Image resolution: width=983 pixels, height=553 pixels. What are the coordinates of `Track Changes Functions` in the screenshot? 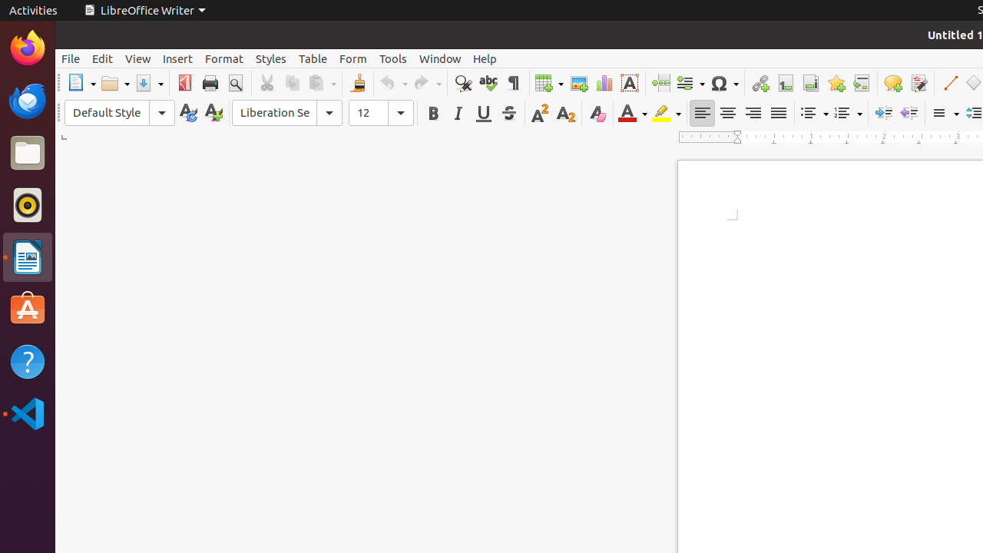 It's located at (918, 83).